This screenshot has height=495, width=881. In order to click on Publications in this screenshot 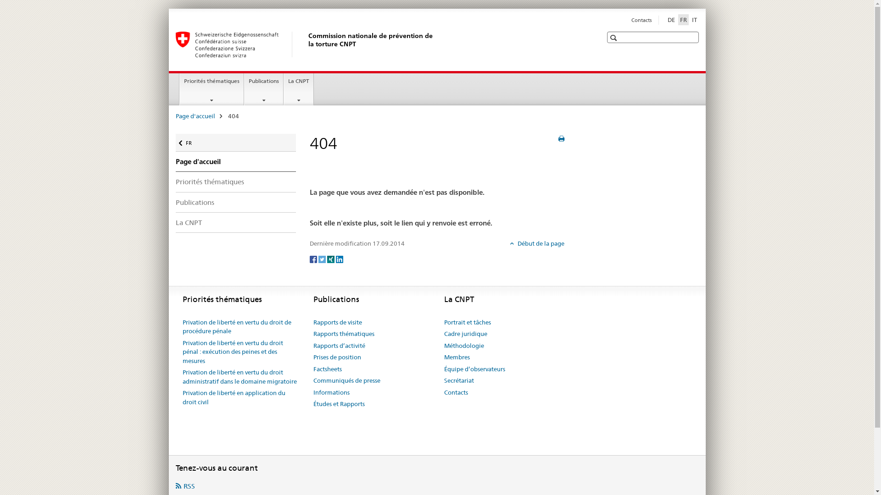, I will do `click(236, 203)`.